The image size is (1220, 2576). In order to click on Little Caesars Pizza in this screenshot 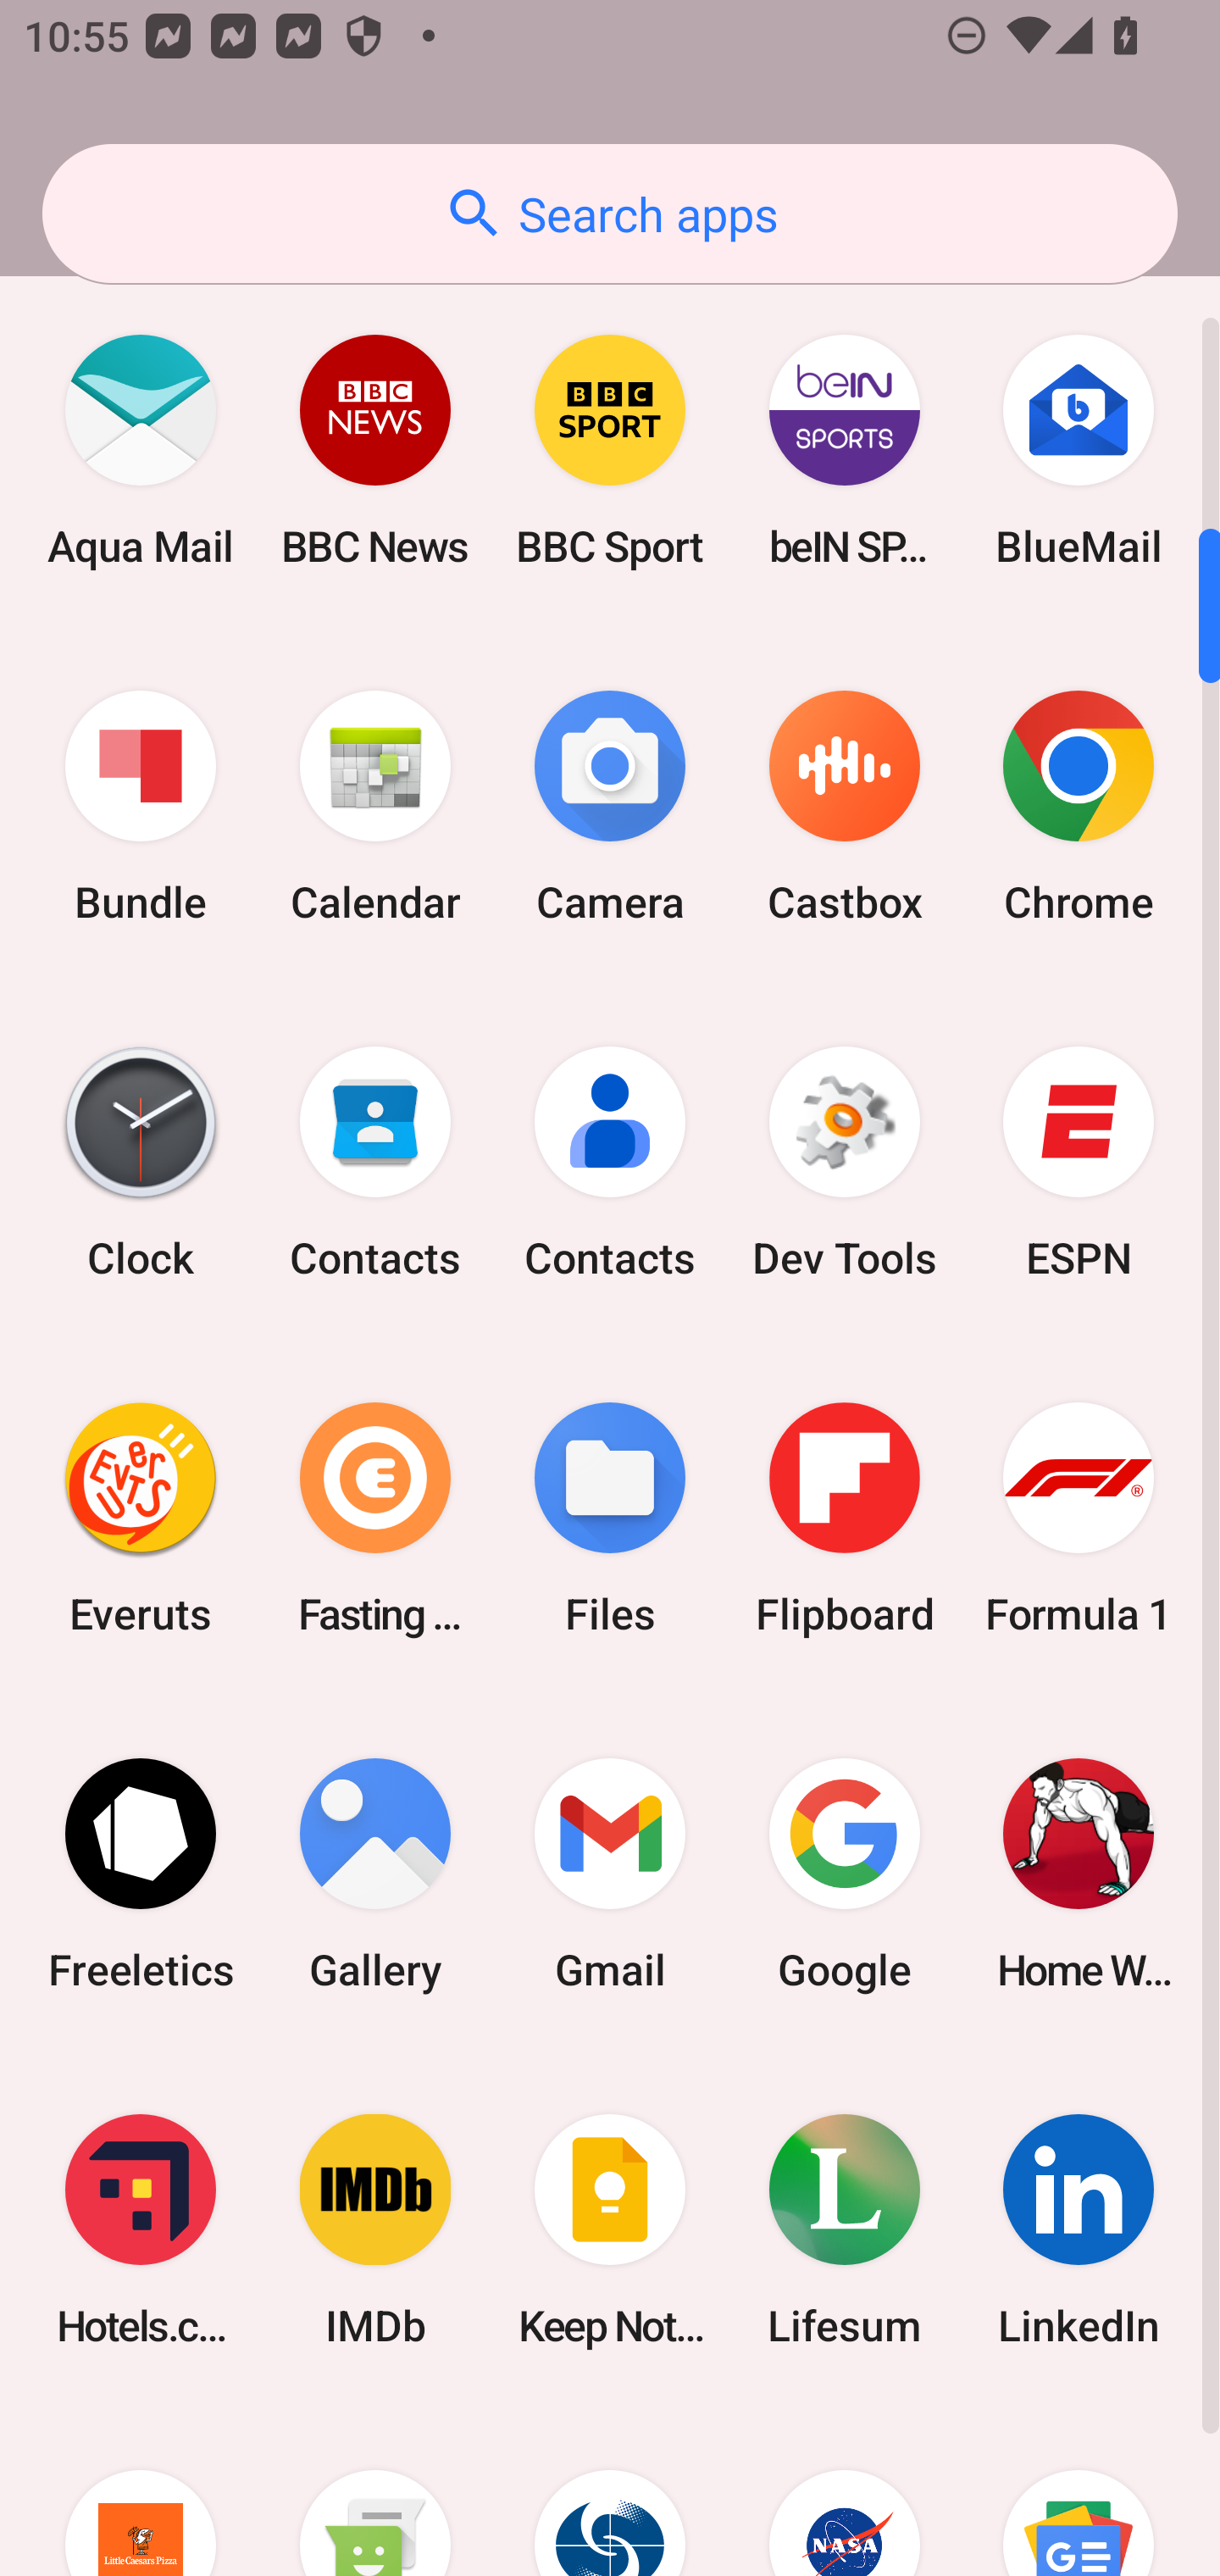, I will do `click(141, 2492)`.